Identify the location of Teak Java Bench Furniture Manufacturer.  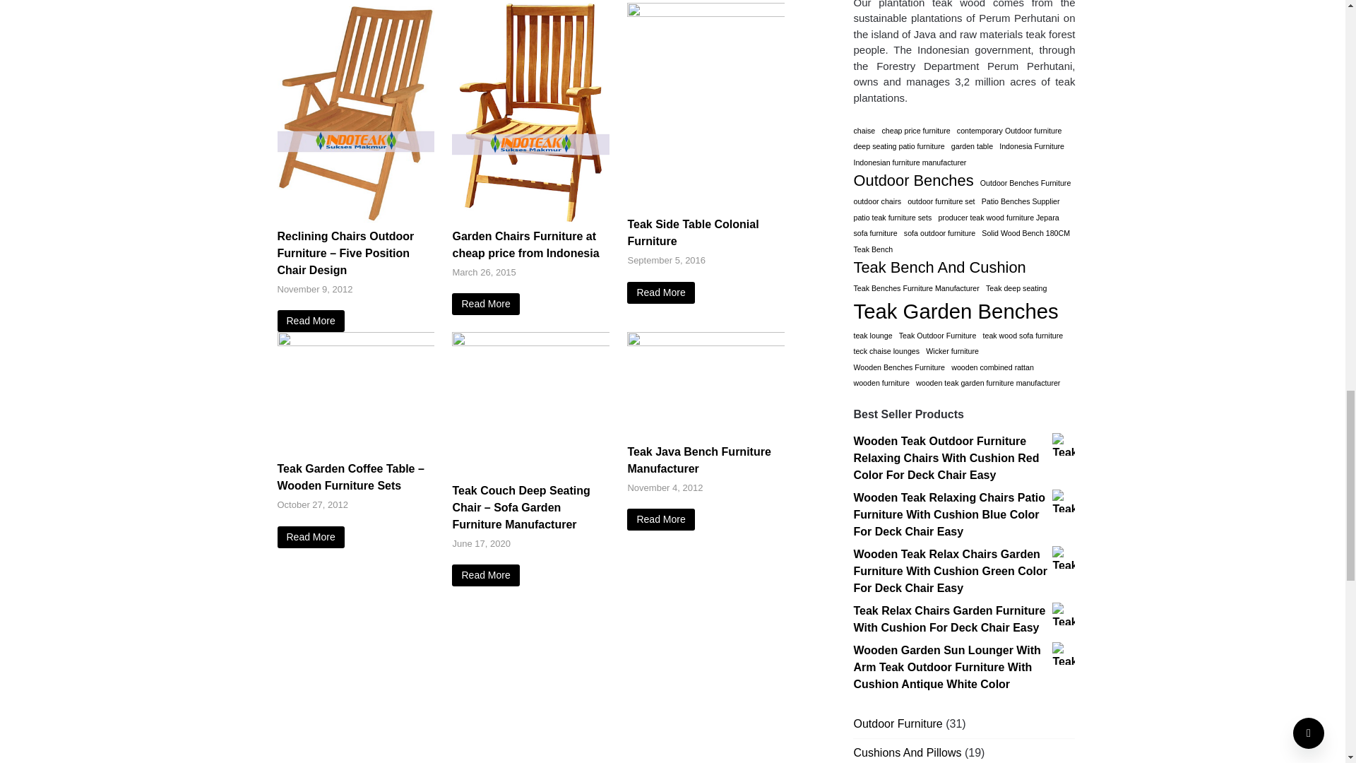
(660, 519).